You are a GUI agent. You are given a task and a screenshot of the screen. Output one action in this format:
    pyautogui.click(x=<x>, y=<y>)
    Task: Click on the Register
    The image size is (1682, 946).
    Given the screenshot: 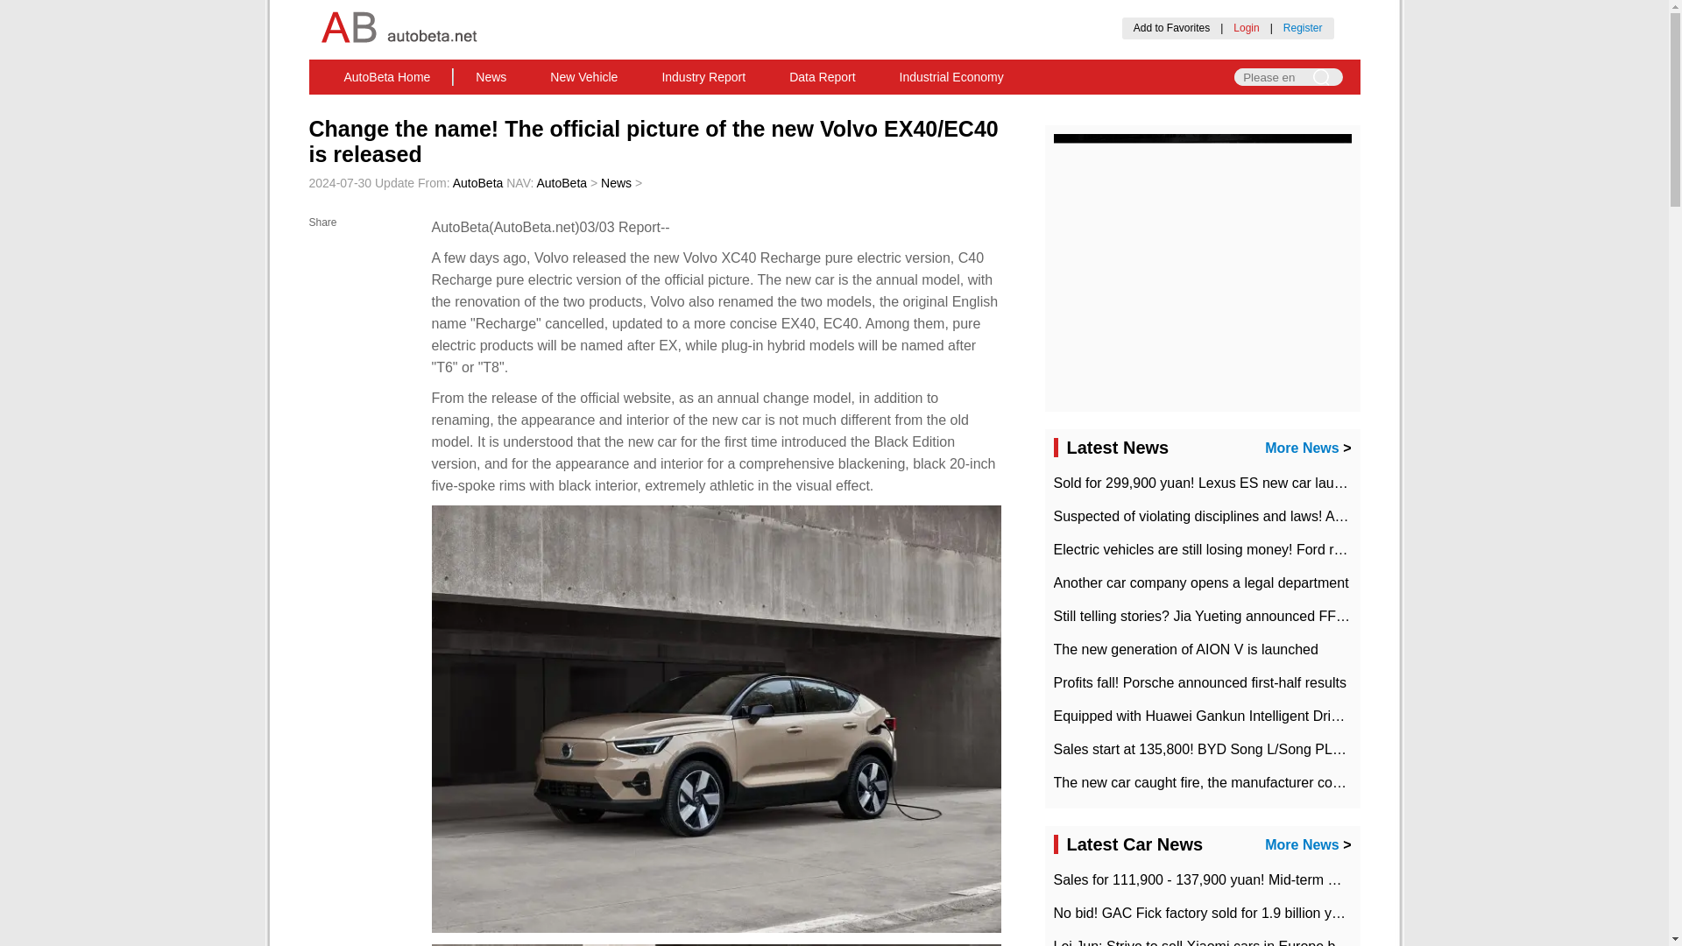 What is the action you would take?
    pyautogui.click(x=1302, y=27)
    